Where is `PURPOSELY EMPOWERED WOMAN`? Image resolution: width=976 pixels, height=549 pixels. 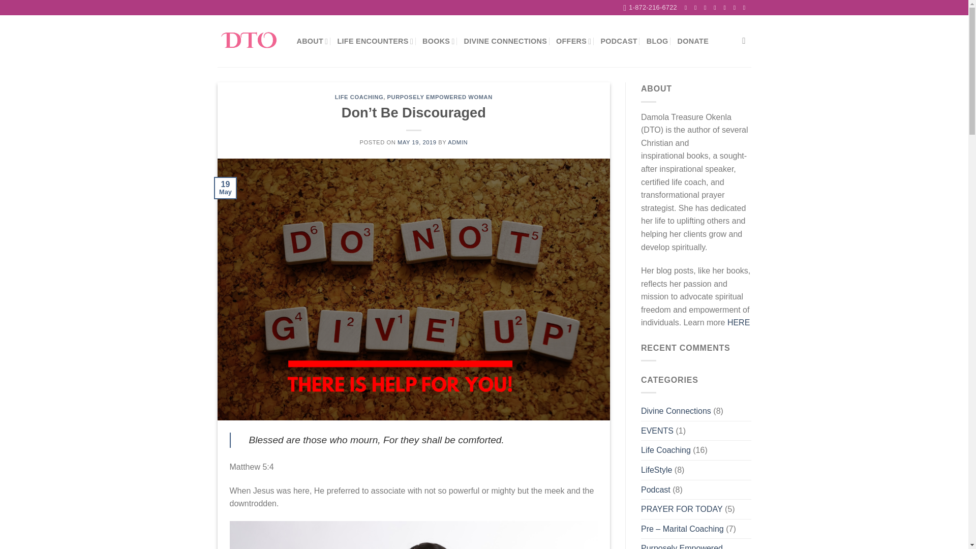 PURPOSELY EMPOWERED WOMAN is located at coordinates (440, 97).